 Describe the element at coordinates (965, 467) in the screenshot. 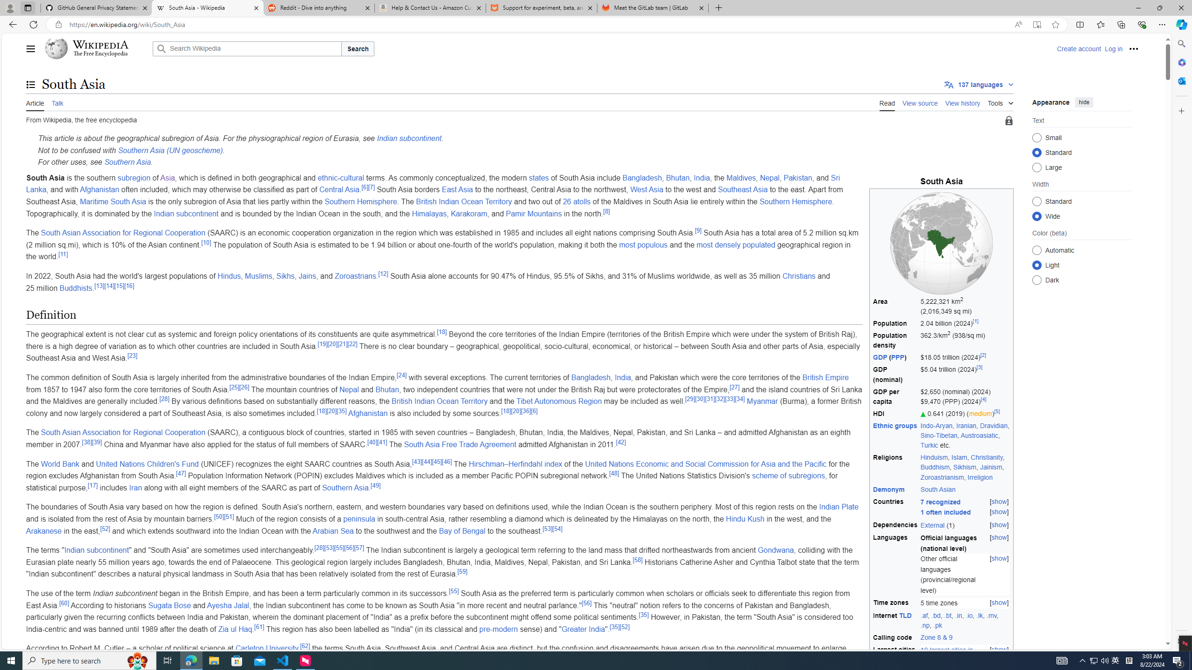

I see `Sikhism` at that location.